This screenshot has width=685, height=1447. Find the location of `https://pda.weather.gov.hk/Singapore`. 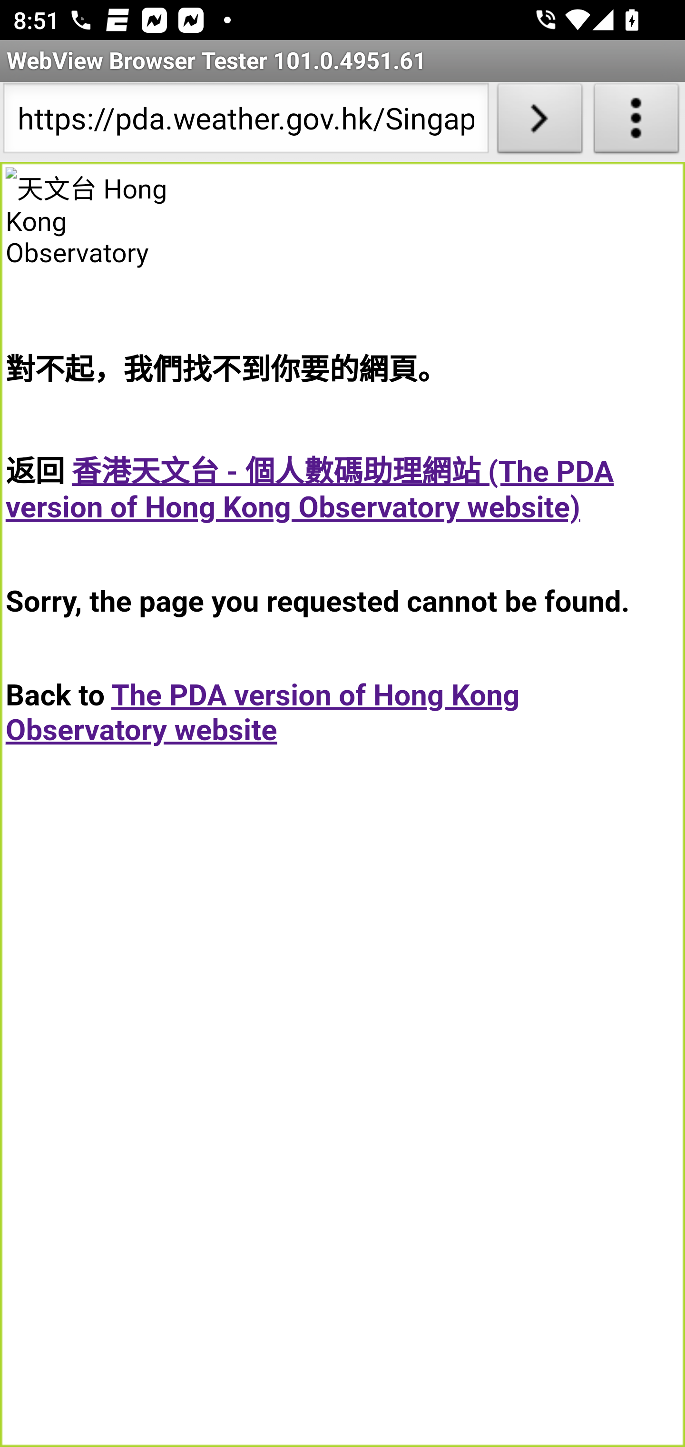

https://pda.weather.gov.hk/Singapore is located at coordinates (245, 122).